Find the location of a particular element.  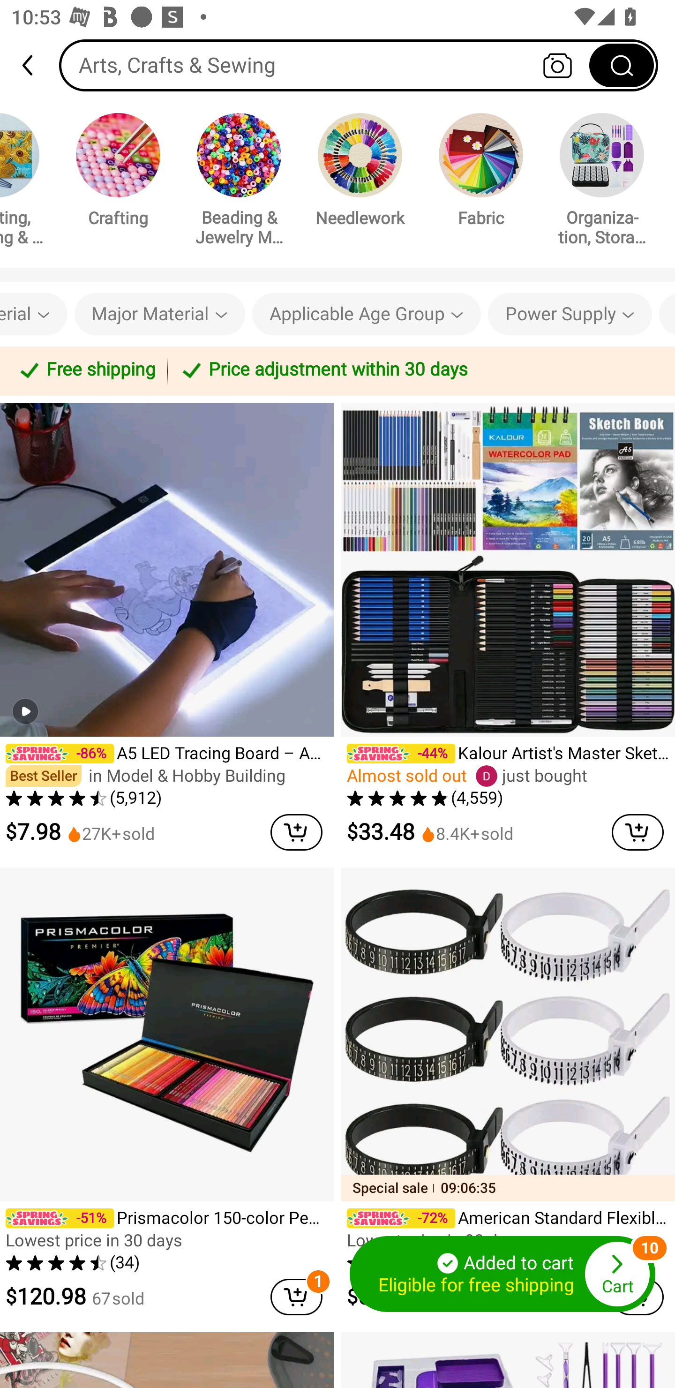

back is located at coordinates (35, 65).